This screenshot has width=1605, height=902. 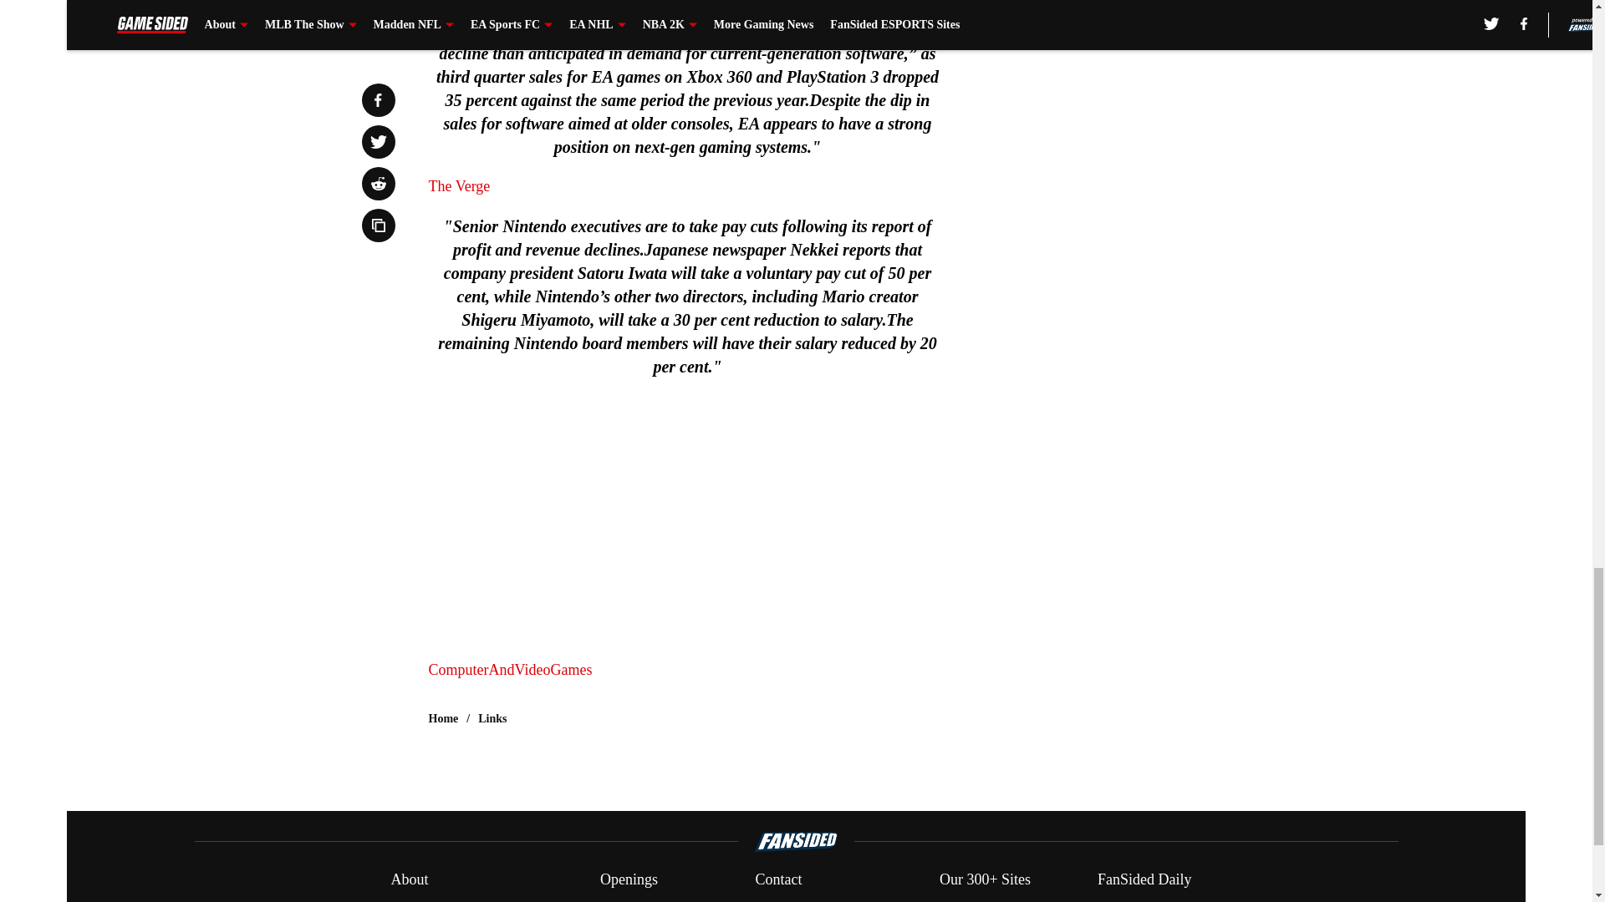 I want to click on Links, so click(x=492, y=718).